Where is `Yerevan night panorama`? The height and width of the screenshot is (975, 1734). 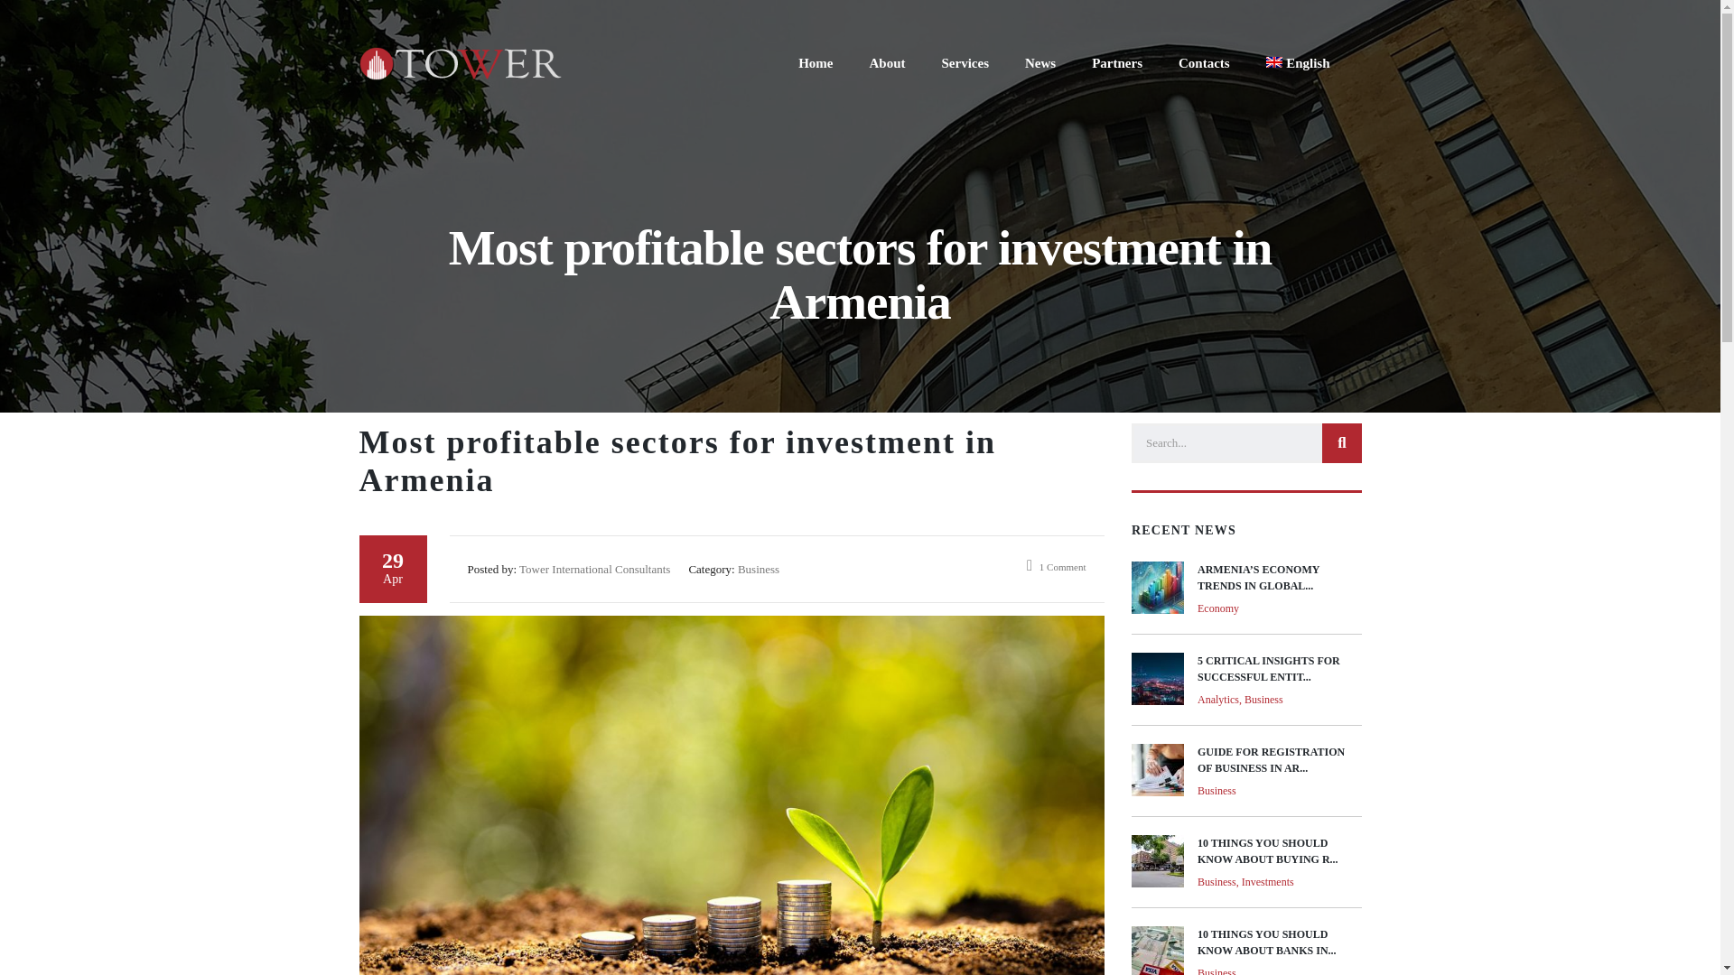 Yerevan night panorama is located at coordinates (816, 64).